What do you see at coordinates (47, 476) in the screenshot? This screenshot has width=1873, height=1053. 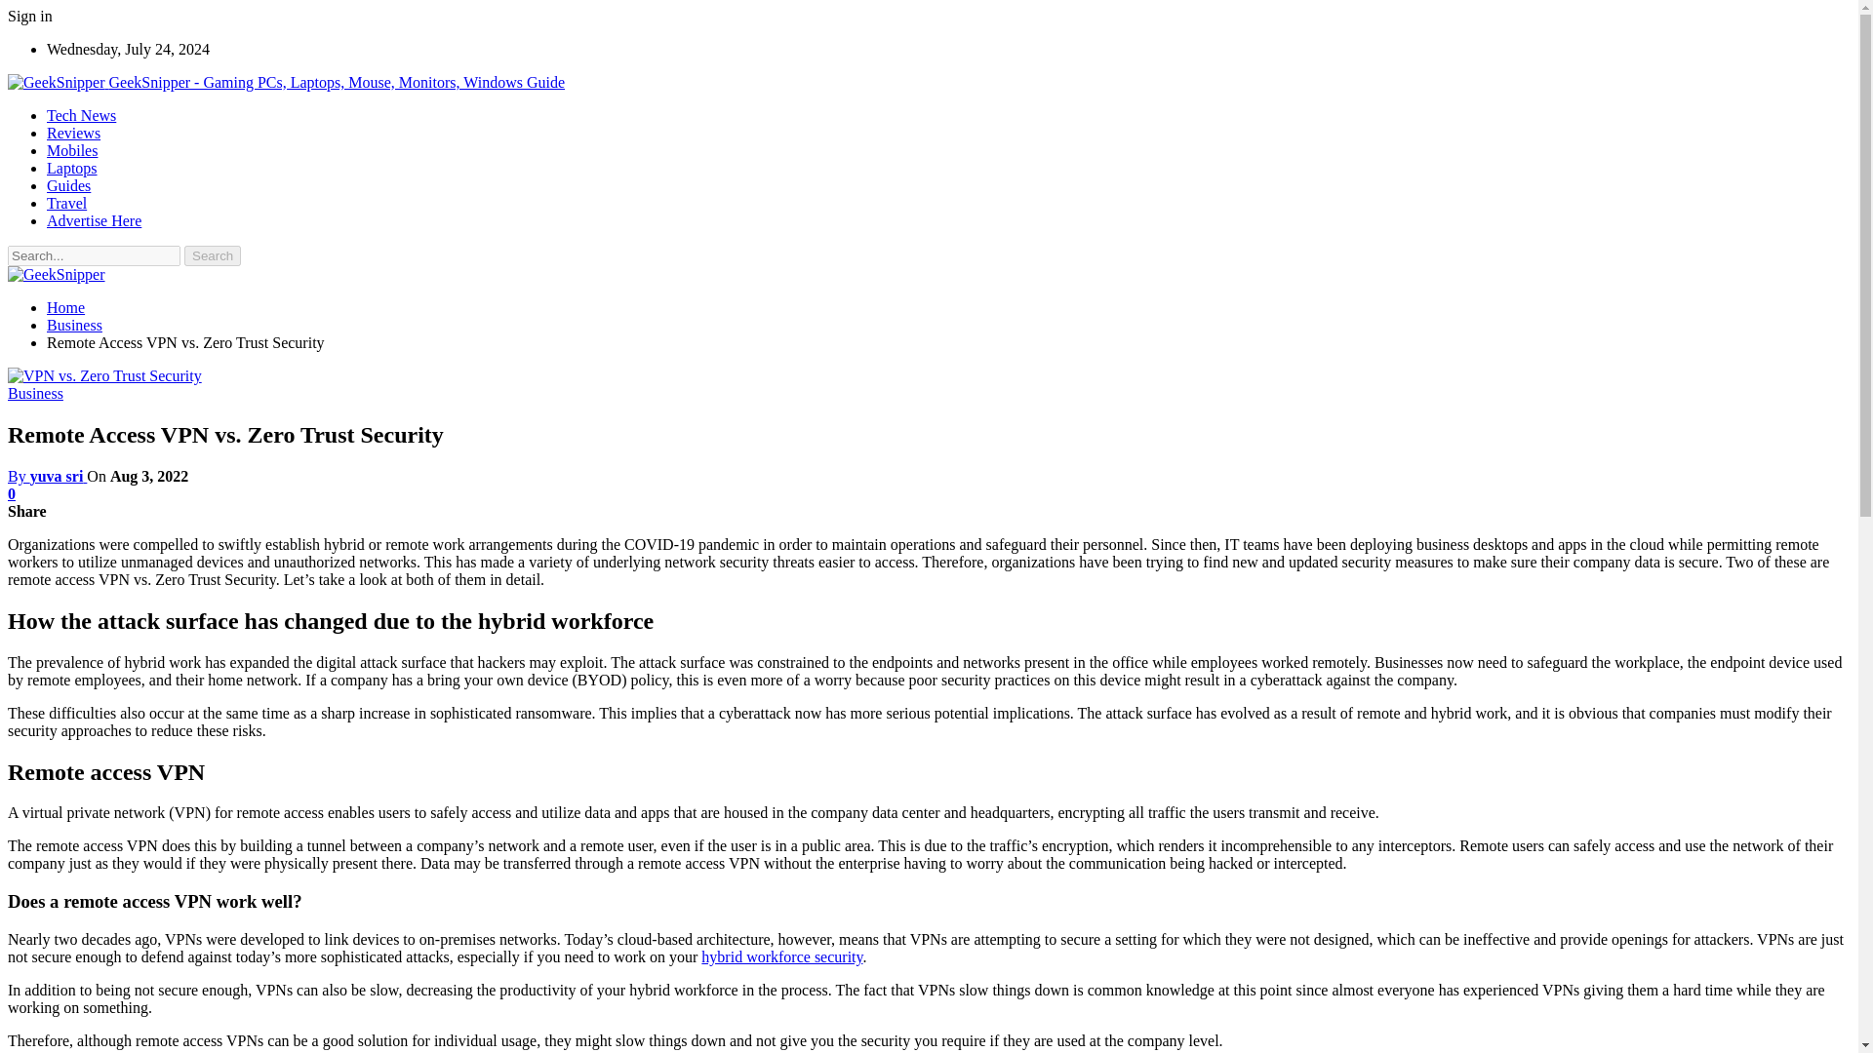 I see `Browse Author Articles` at bounding box center [47, 476].